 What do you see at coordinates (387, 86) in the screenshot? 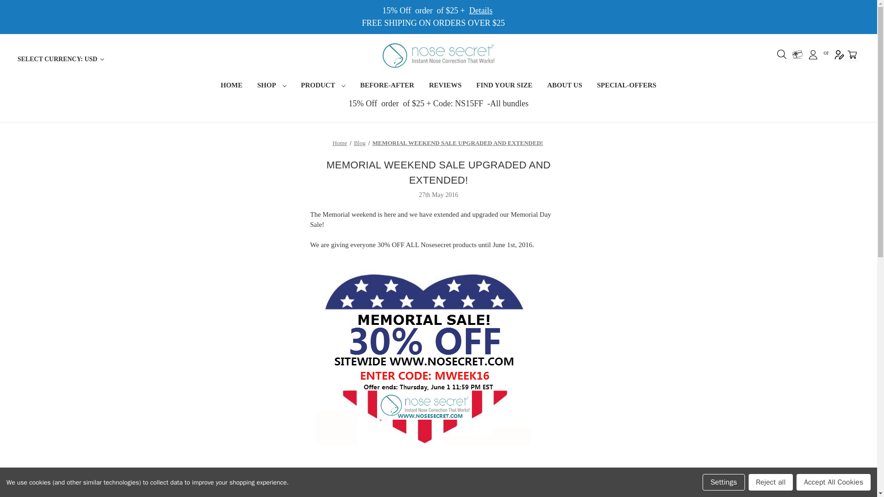
I see `BEFORE-AFTER` at bounding box center [387, 86].